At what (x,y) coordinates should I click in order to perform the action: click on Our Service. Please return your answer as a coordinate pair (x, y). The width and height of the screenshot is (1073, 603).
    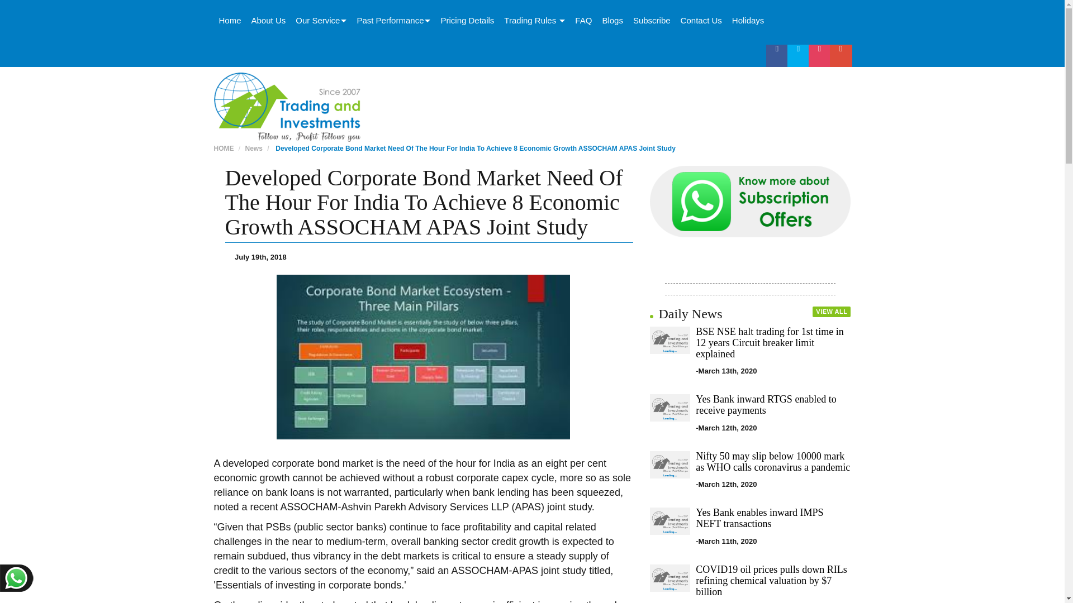
    Looking at the image, I should click on (321, 20).